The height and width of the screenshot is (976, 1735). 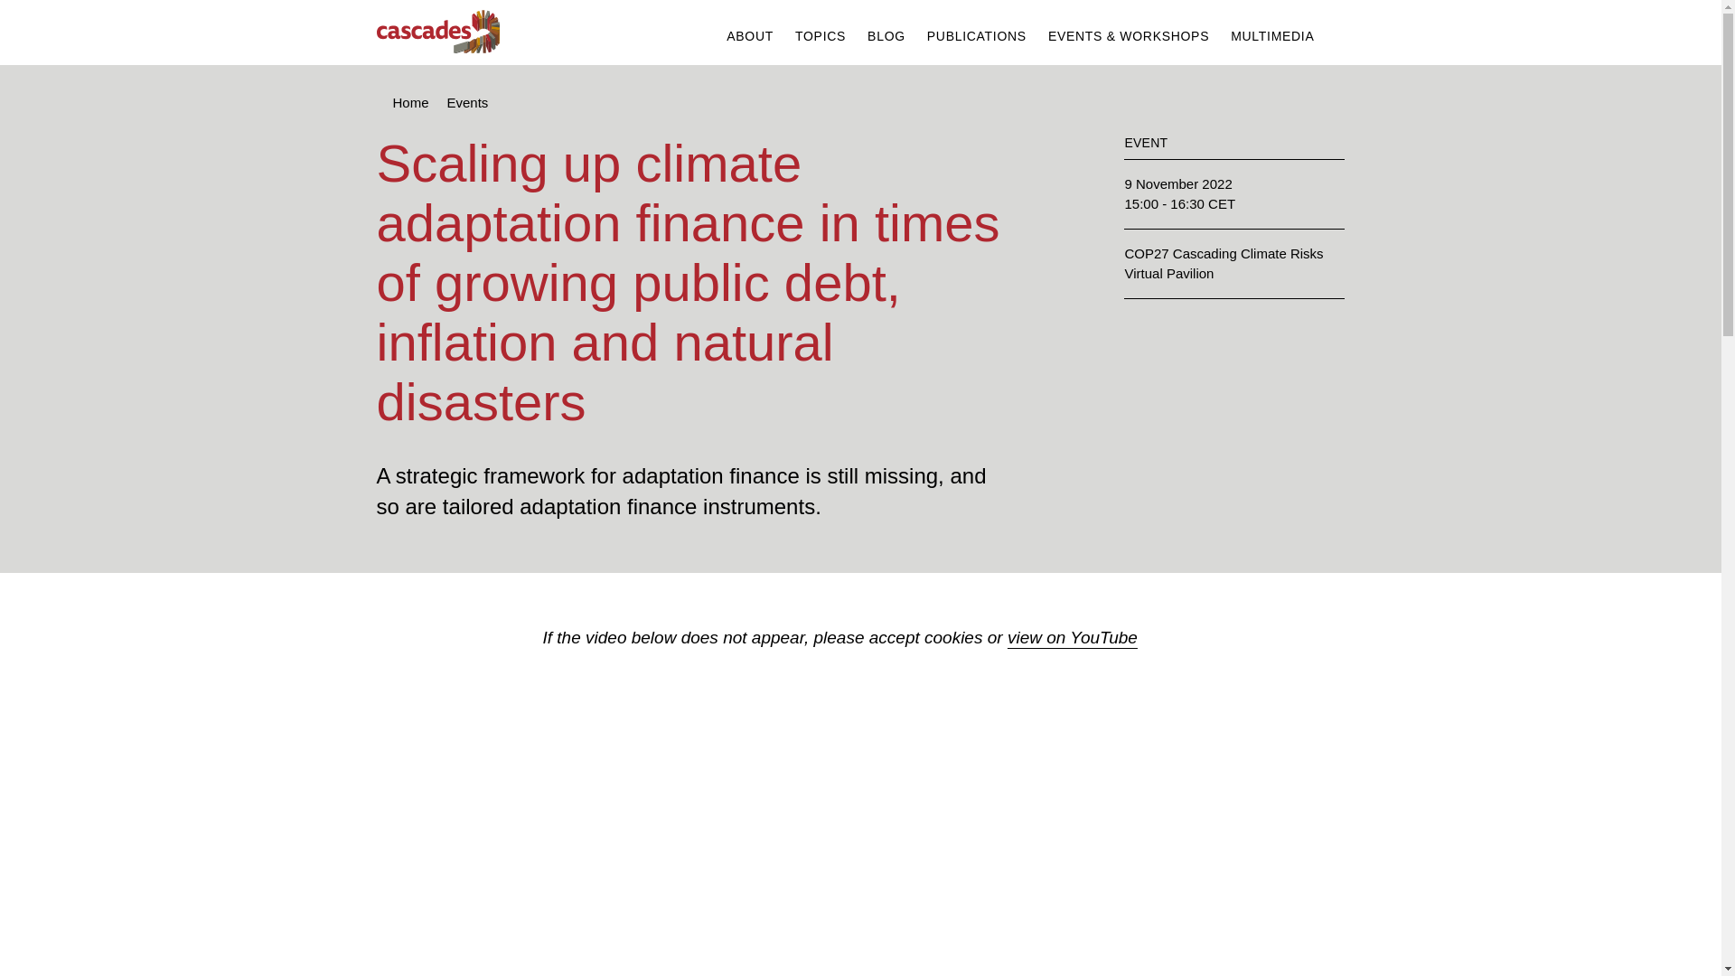 I want to click on BLOG, so click(x=886, y=36).